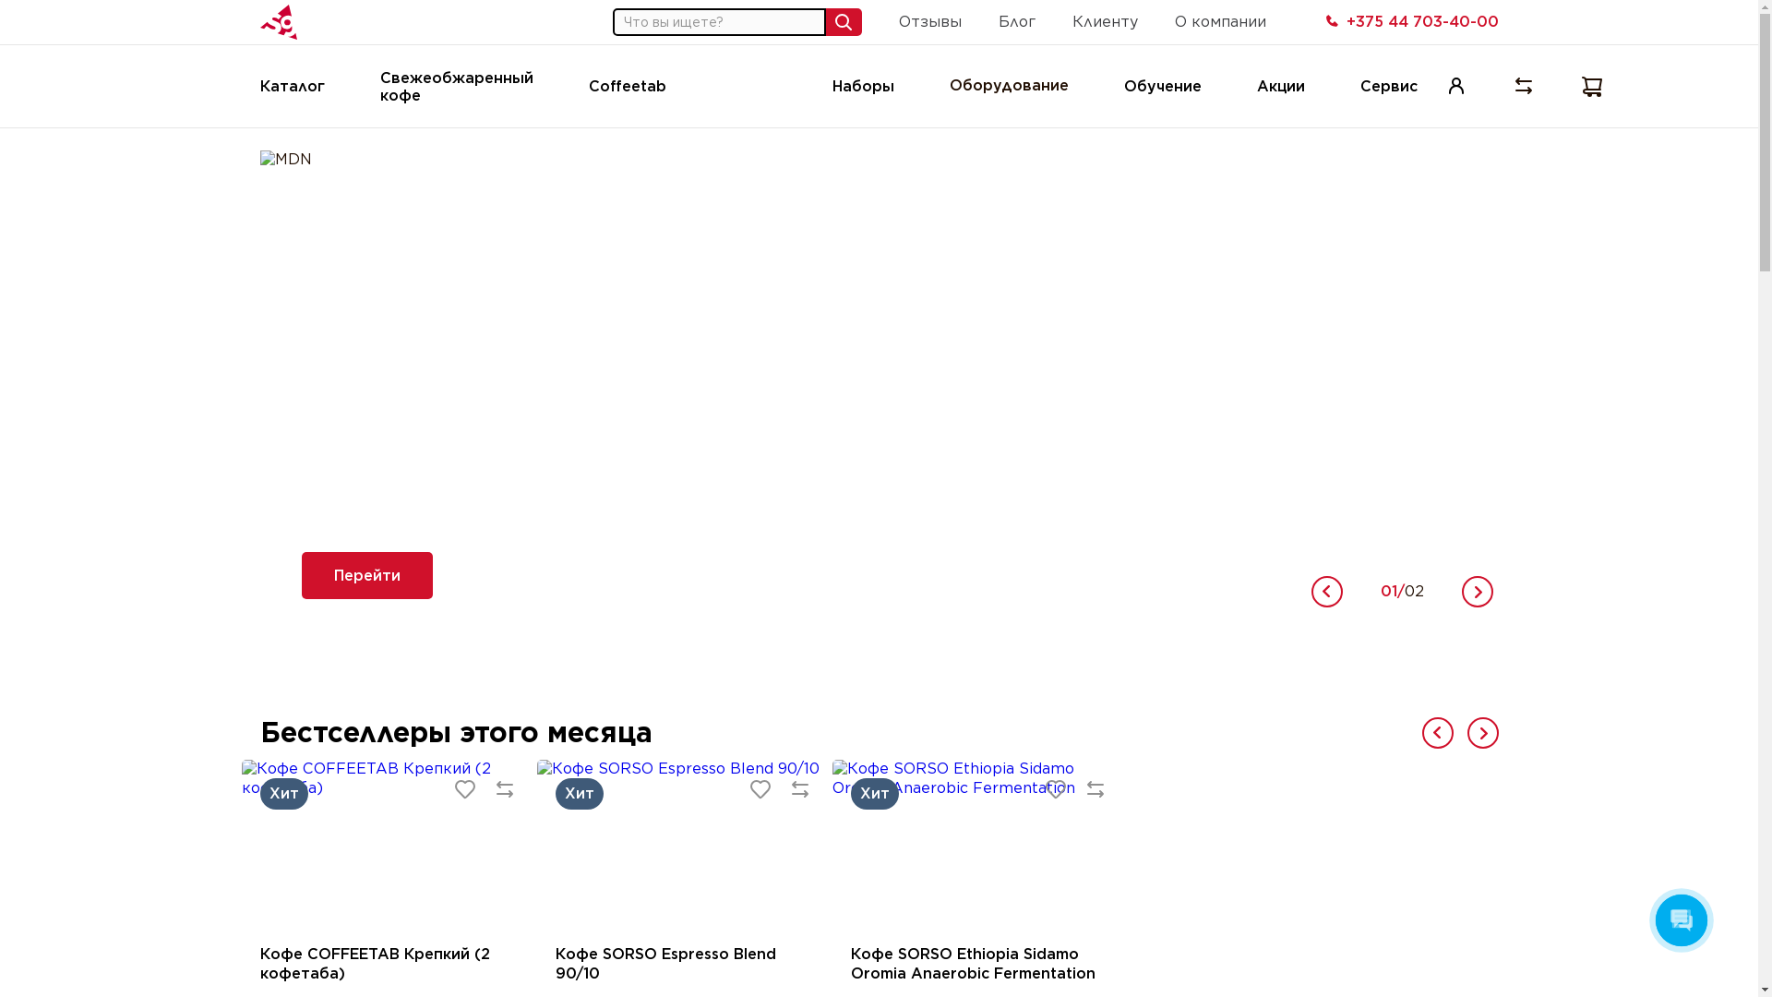  What do you see at coordinates (628, 86) in the screenshot?
I see `Coffeetab` at bounding box center [628, 86].